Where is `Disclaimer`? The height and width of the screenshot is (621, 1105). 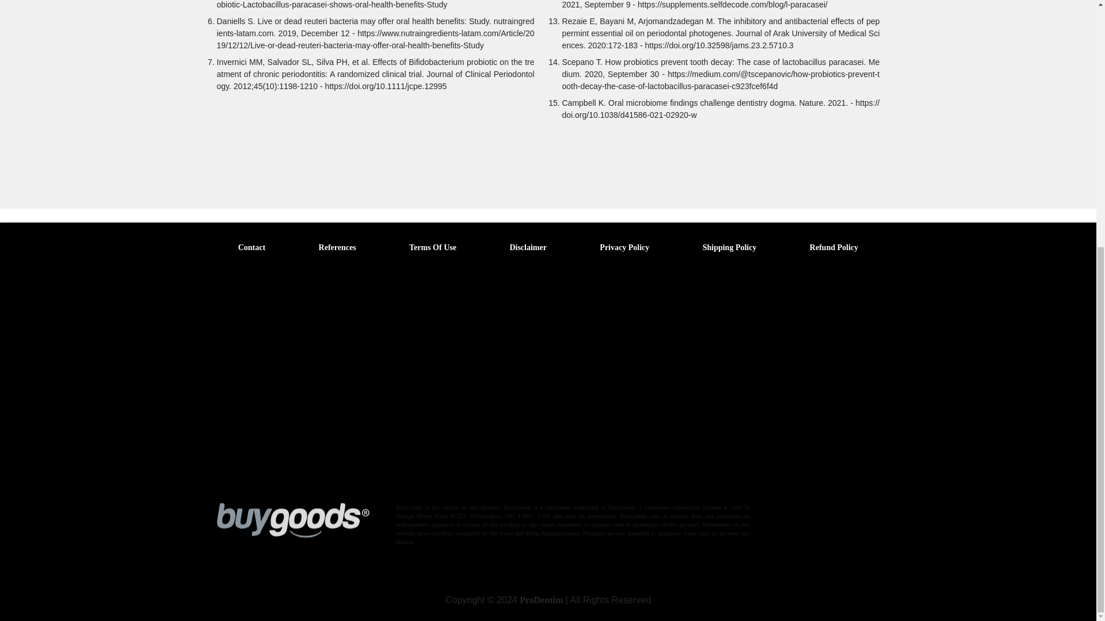 Disclaimer is located at coordinates (528, 247).